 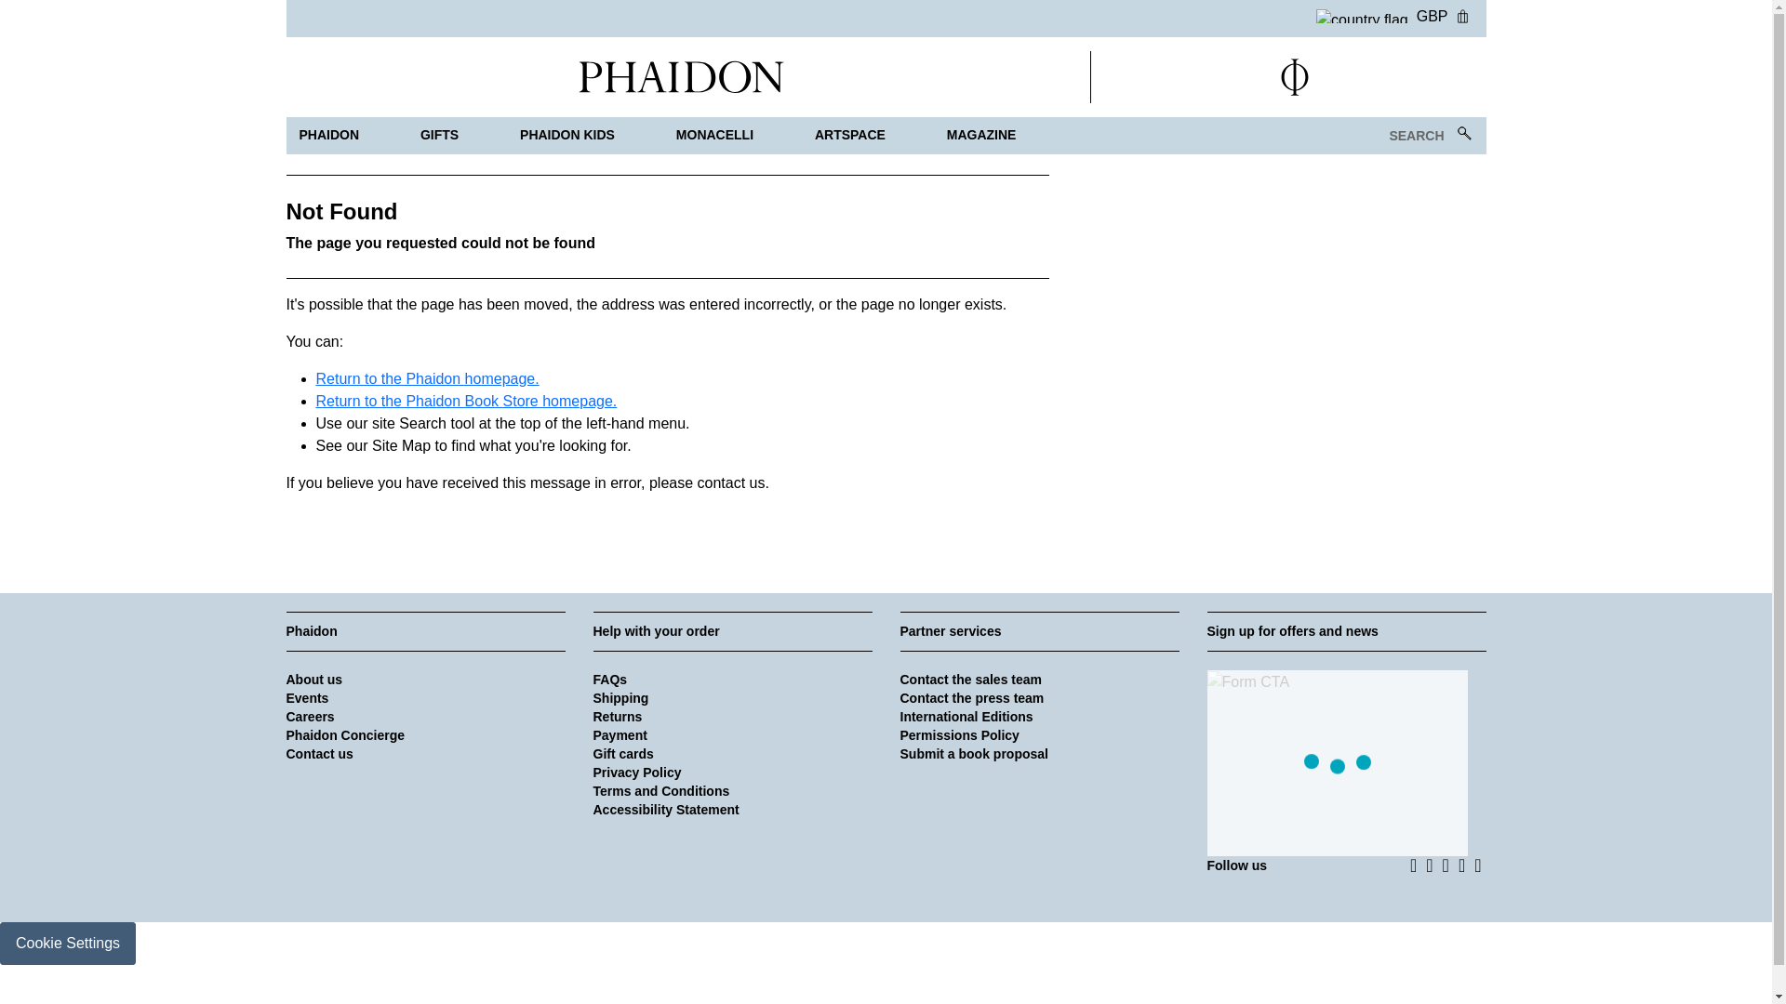 What do you see at coordinates (714, 136) in the screenshot?
I see `MONACELLI` at bounding box center [714, 136].